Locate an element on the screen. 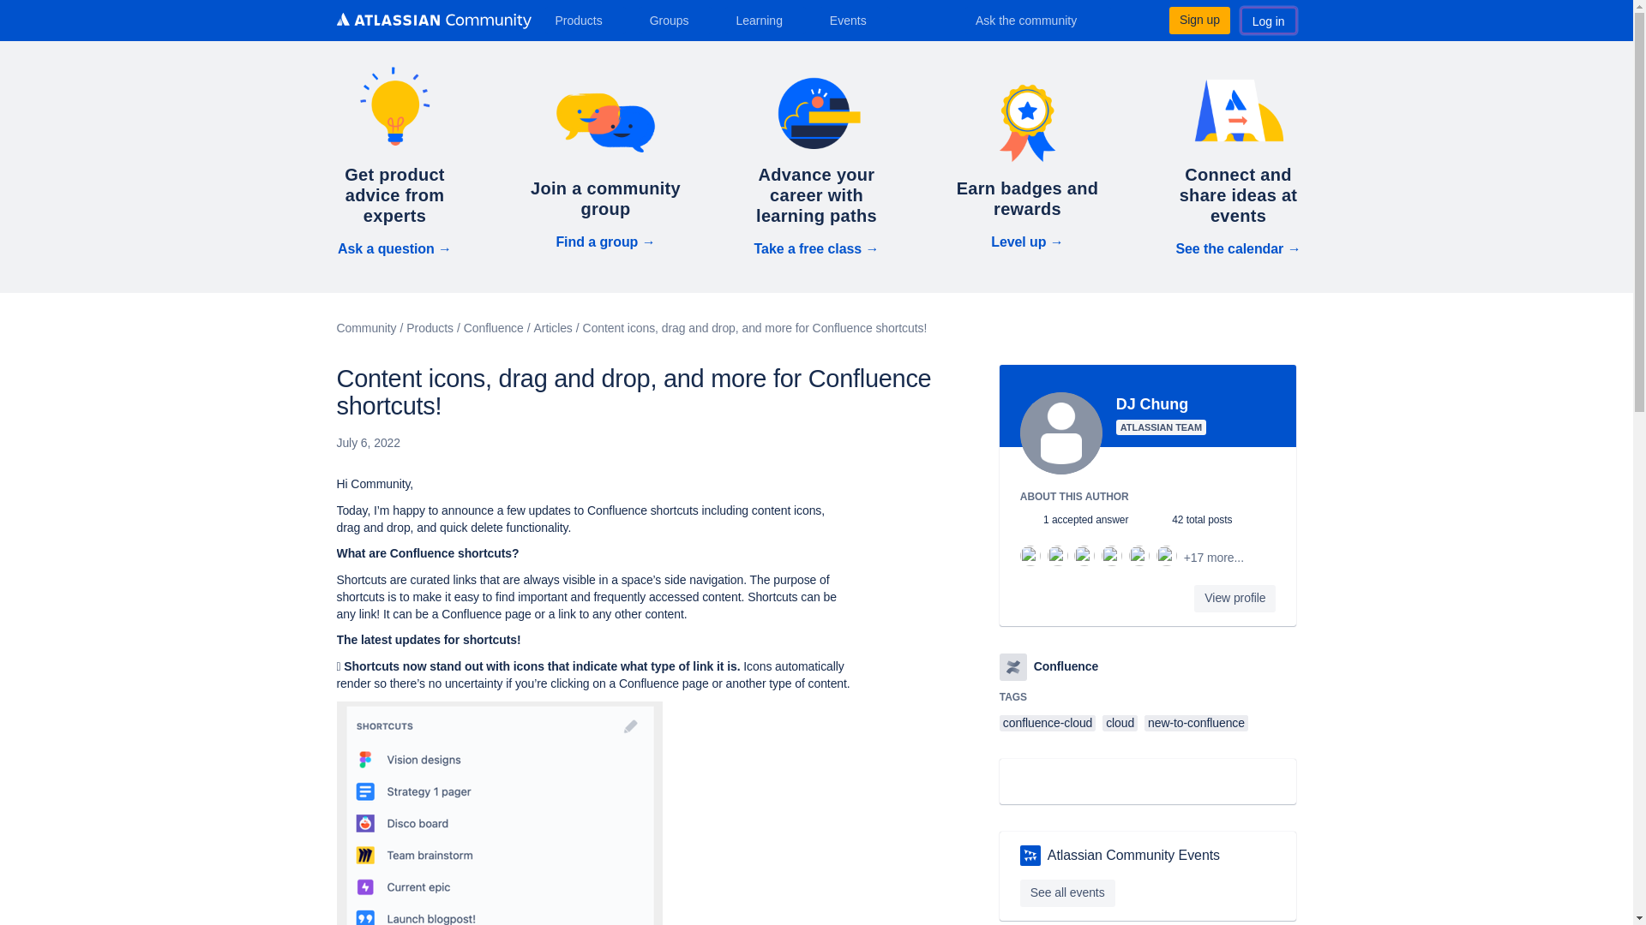  Atlassian Community logo is located at coordinates (432, 22).